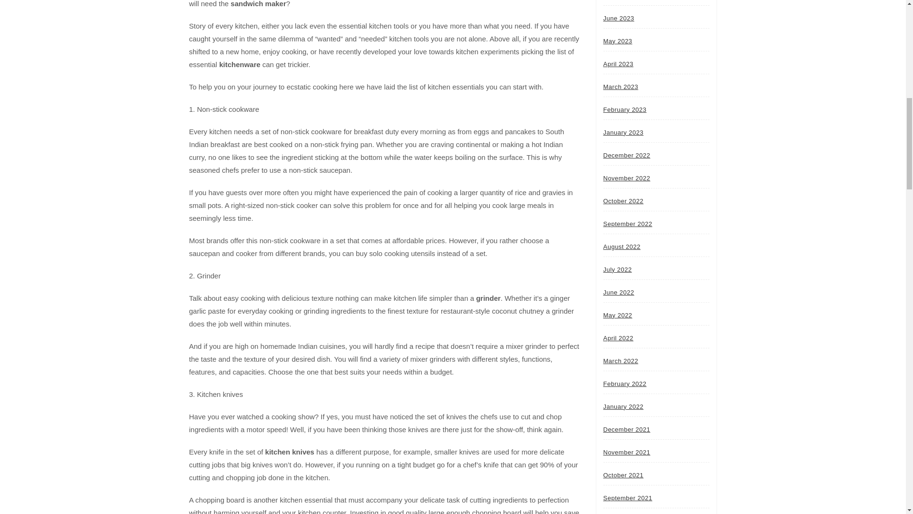 The height and width of the screenshot is (514, 913). What do you see at coordinates (617, 2) in the screenshot?
I see `July 2023` at bounding box center [617, 2].